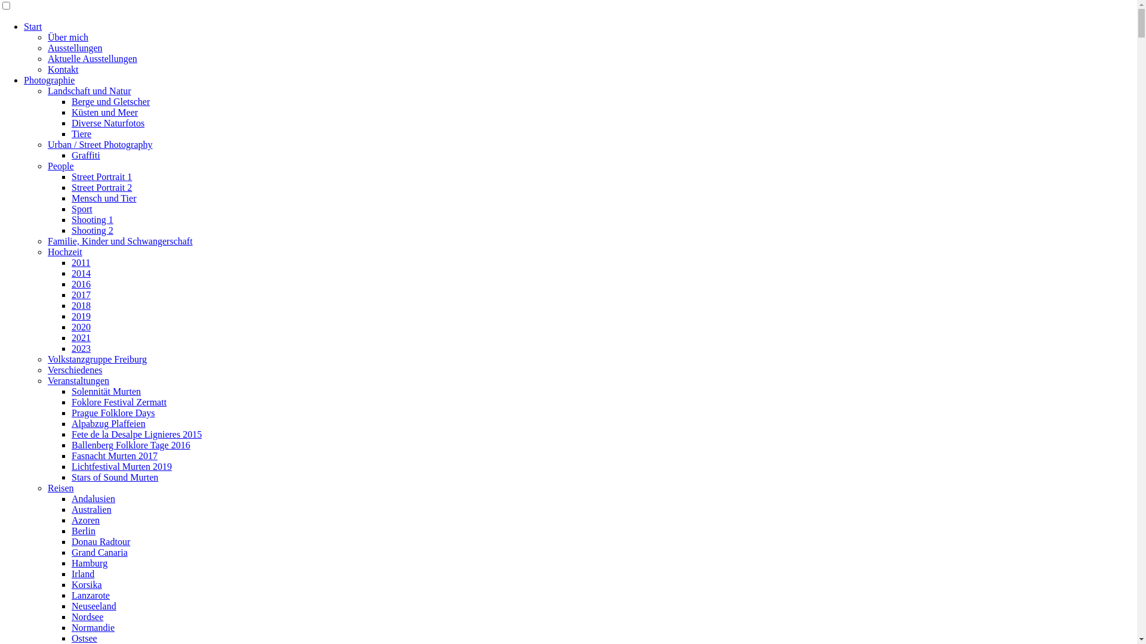 The width and height of the screenshot is (1146, 644). I want to click on Fasnacht Murten 2017, so click(115, 456).